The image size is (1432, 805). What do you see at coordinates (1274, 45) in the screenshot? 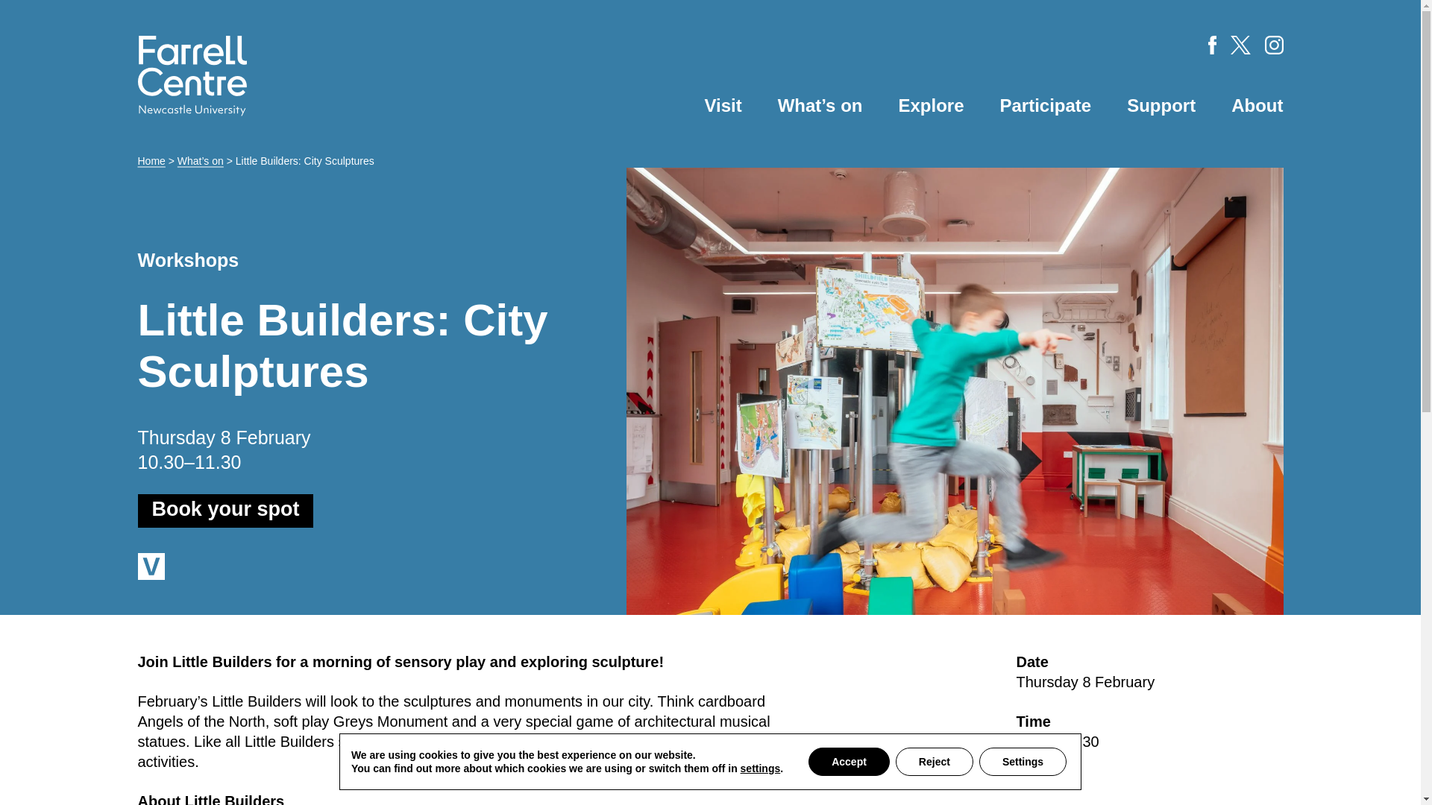
I see `Farrell Centre on Instagram` at bounding box center [1274, 45].